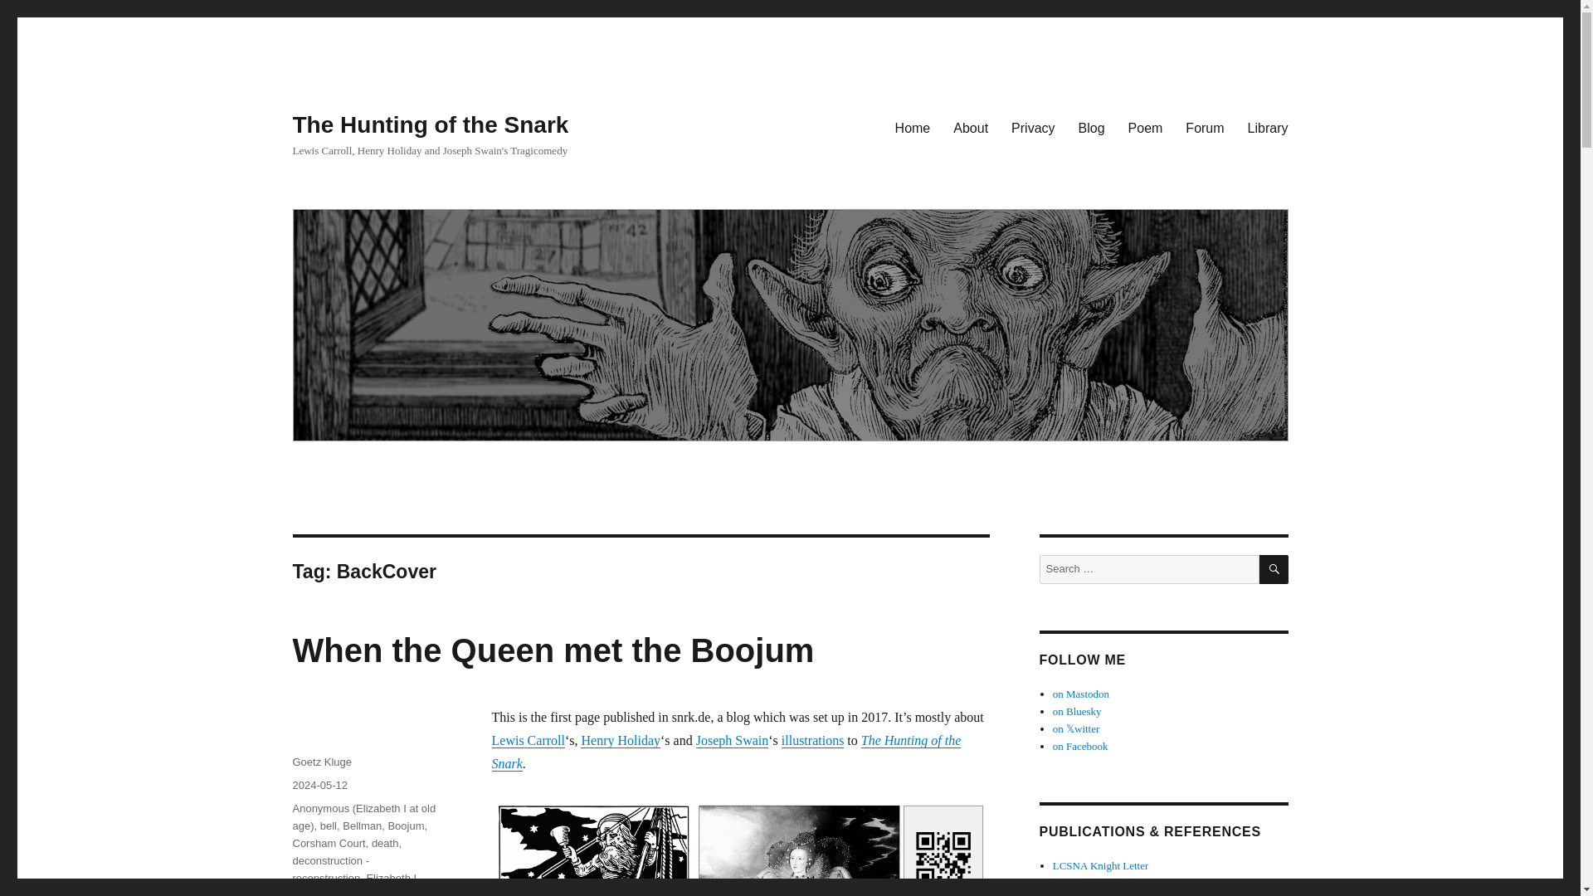 The width and height of the screenshot is (1593, 896). I want to click on gallery, so click(371, 893).